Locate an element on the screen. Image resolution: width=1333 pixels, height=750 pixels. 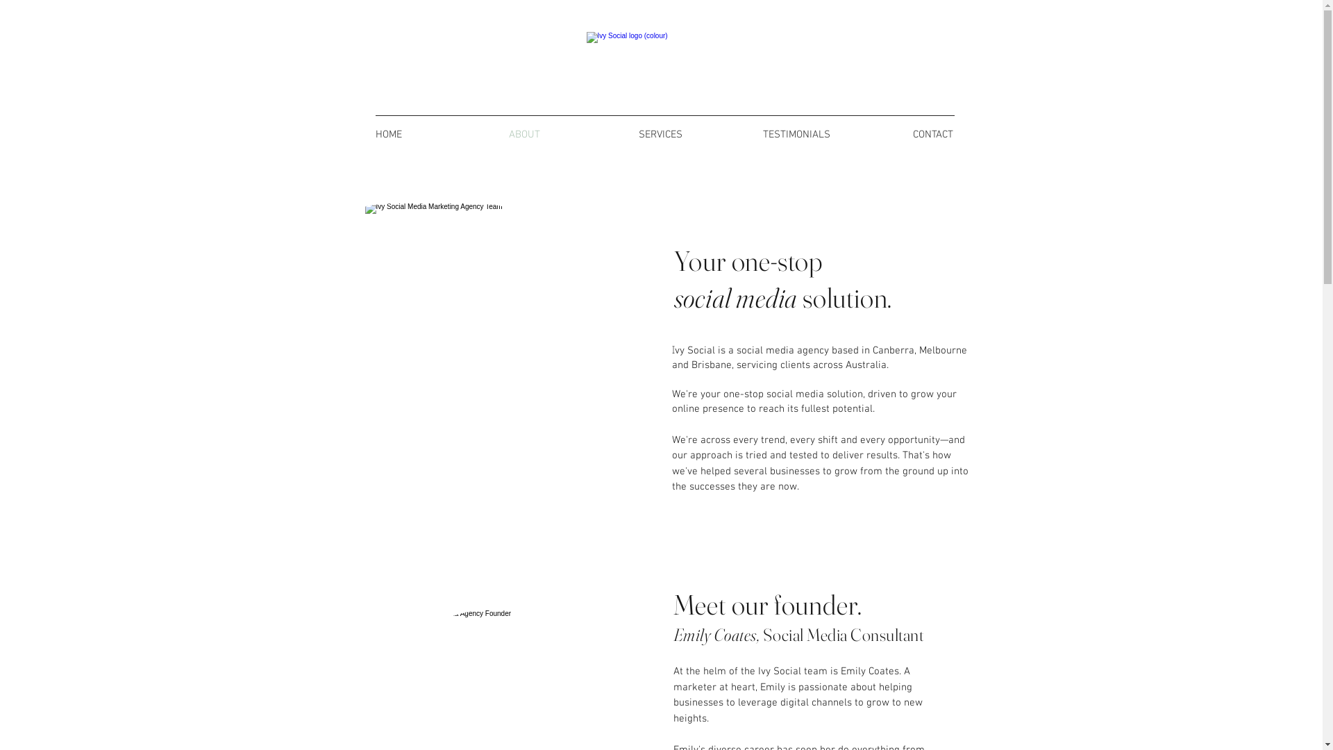
Embedded Content is located at coordinates (401, 86).